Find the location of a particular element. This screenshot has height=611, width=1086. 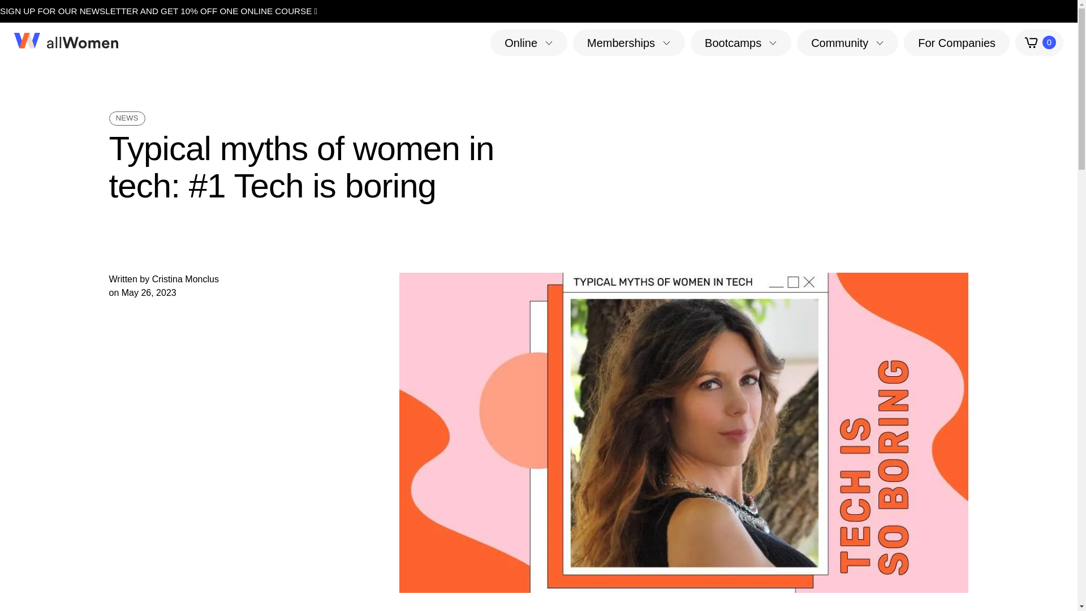

For Companies is located at coordinates (956, 42).